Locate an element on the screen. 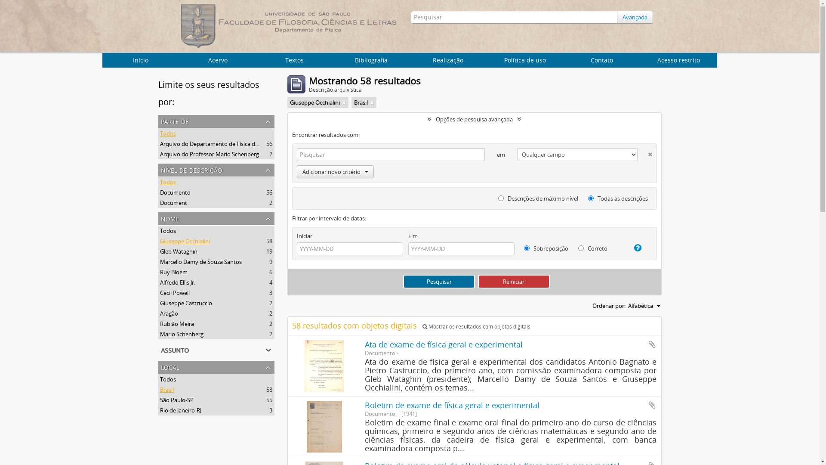 The height and width of the screenshot is (465, 826). Todos is located at coordinates (168, 182).